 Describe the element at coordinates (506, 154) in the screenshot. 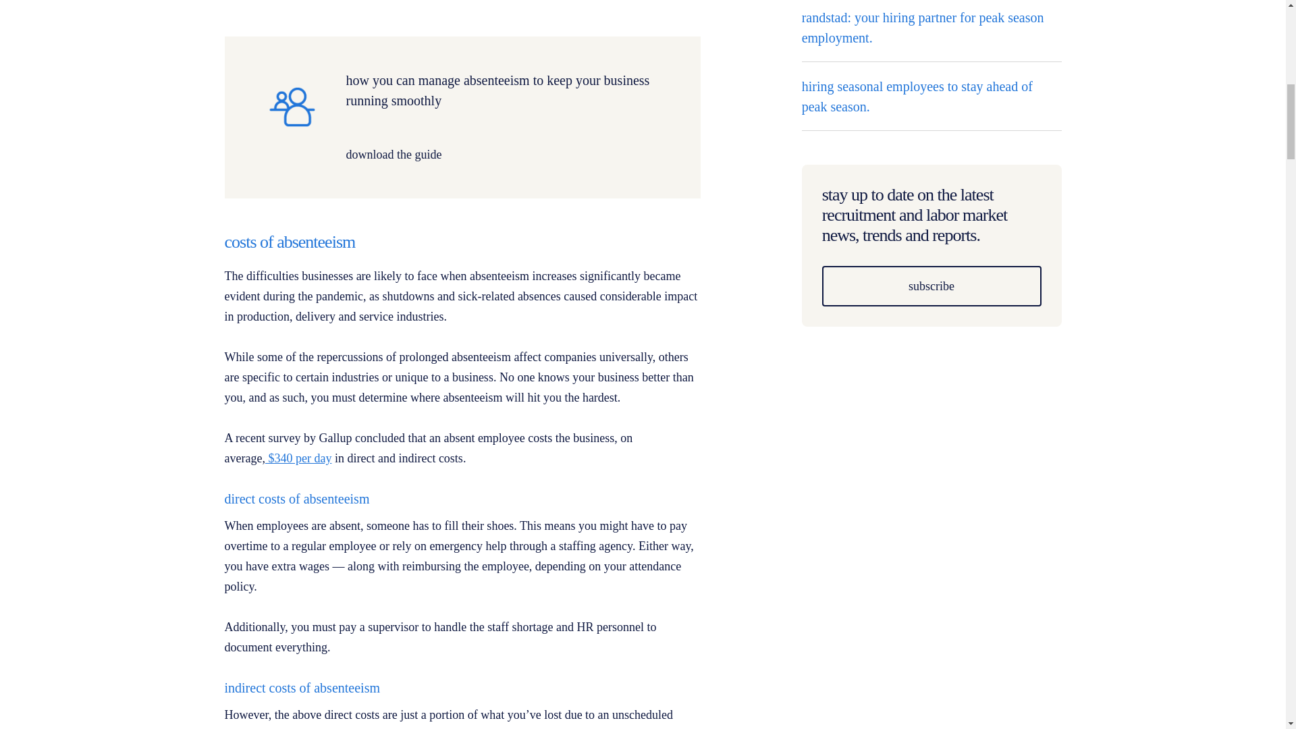

I see `how you can manage absenteeism.` at that location.